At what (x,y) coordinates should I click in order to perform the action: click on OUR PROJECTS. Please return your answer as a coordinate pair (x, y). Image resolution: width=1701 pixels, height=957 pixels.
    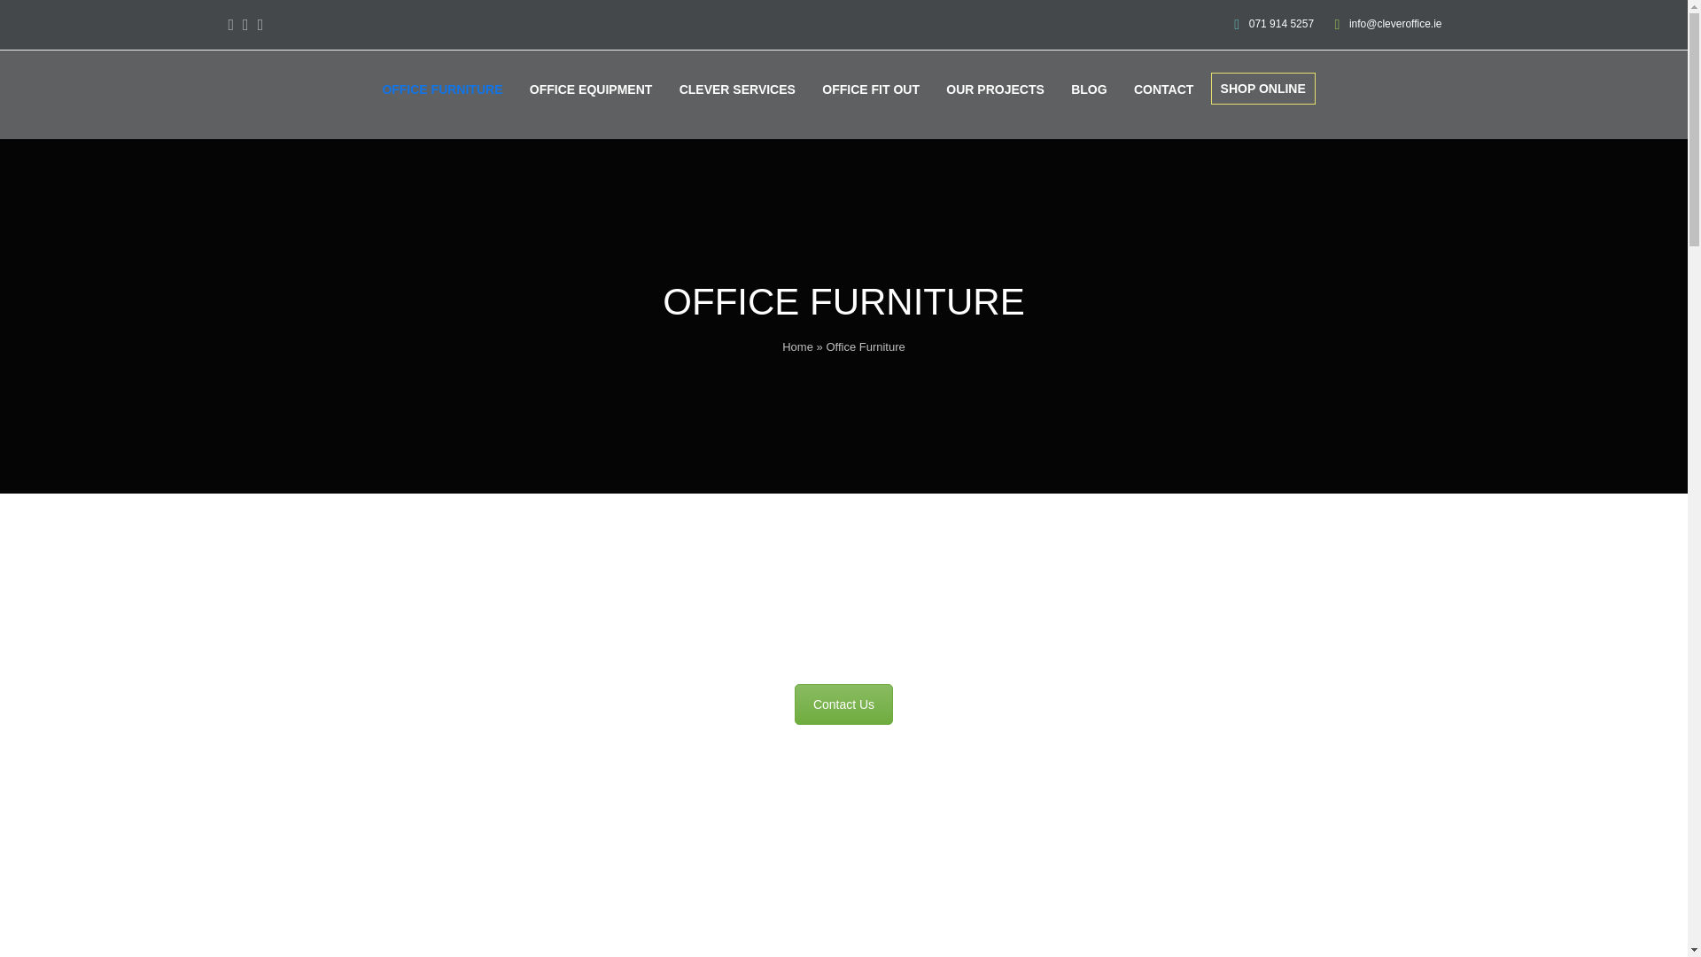
    Looking at the image, I should click on (995, 90).